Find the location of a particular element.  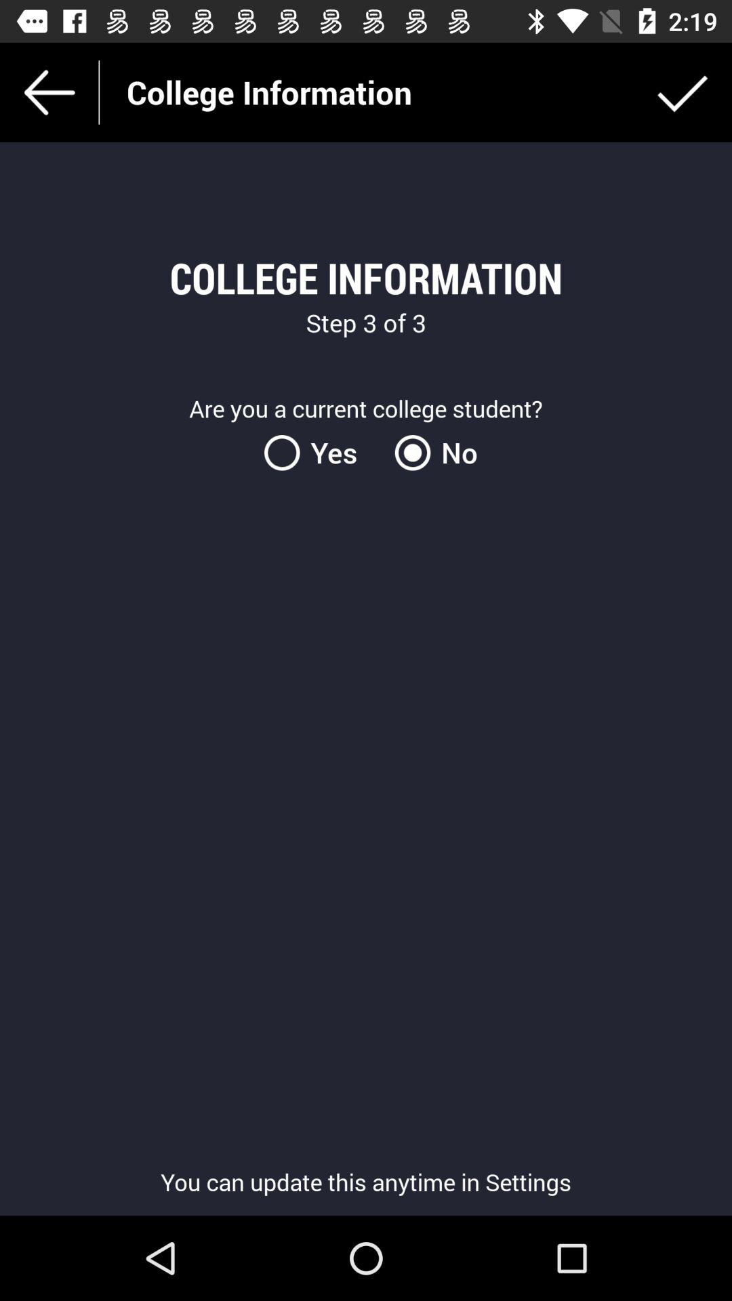

tap yes is located at coordinates (319, 453).